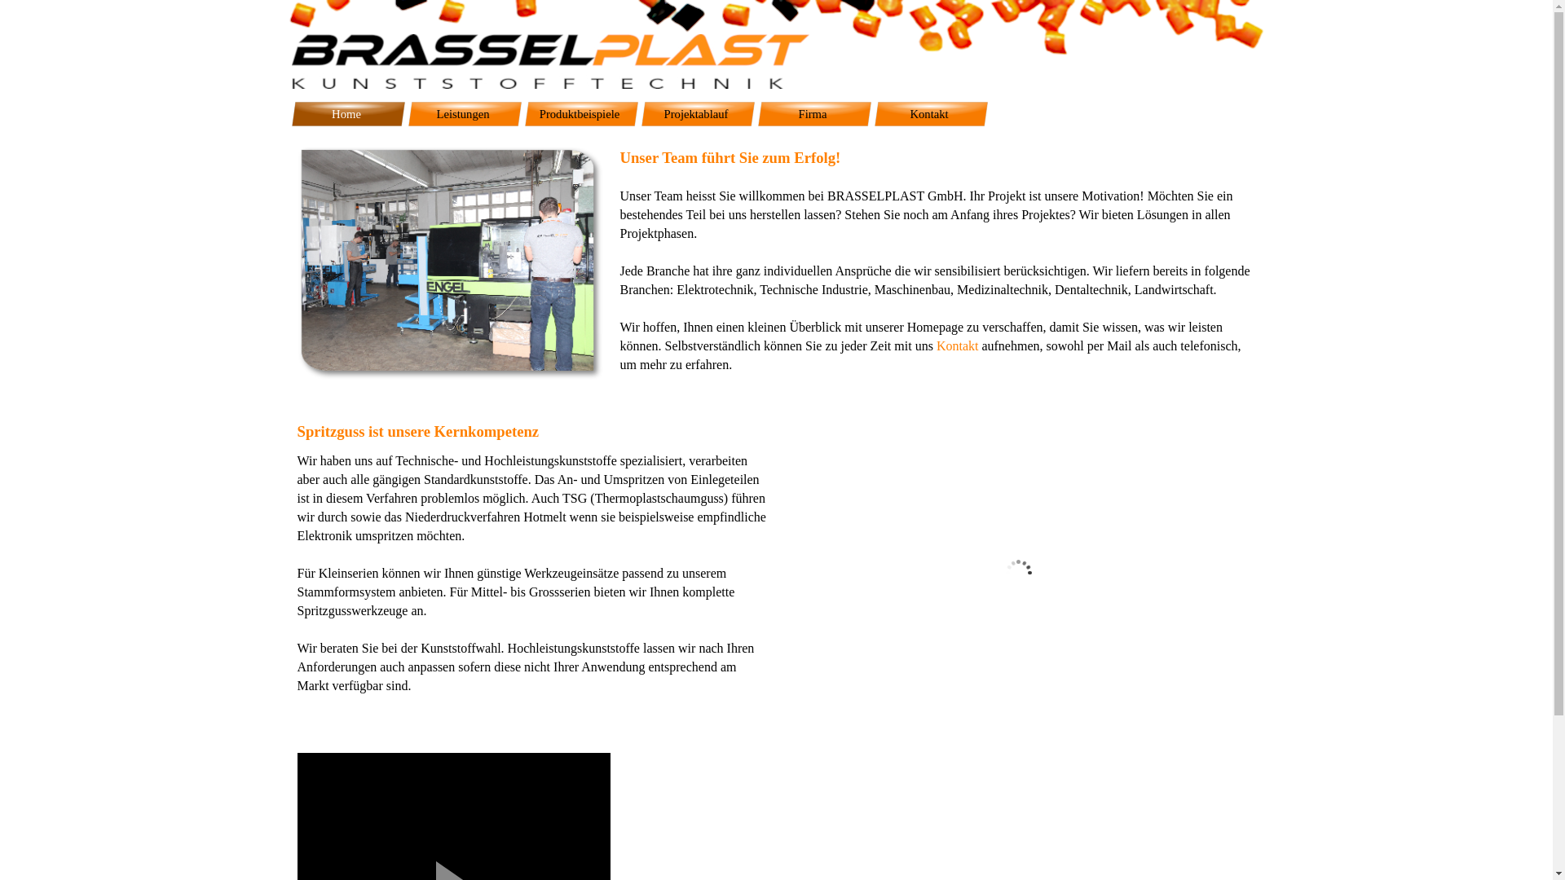 This screenshot has width=1565, height=880. What do you see at coordinates (582, 114) in the screenshot?
I see `Produktbeispiele` at bounding box center [582, 114].